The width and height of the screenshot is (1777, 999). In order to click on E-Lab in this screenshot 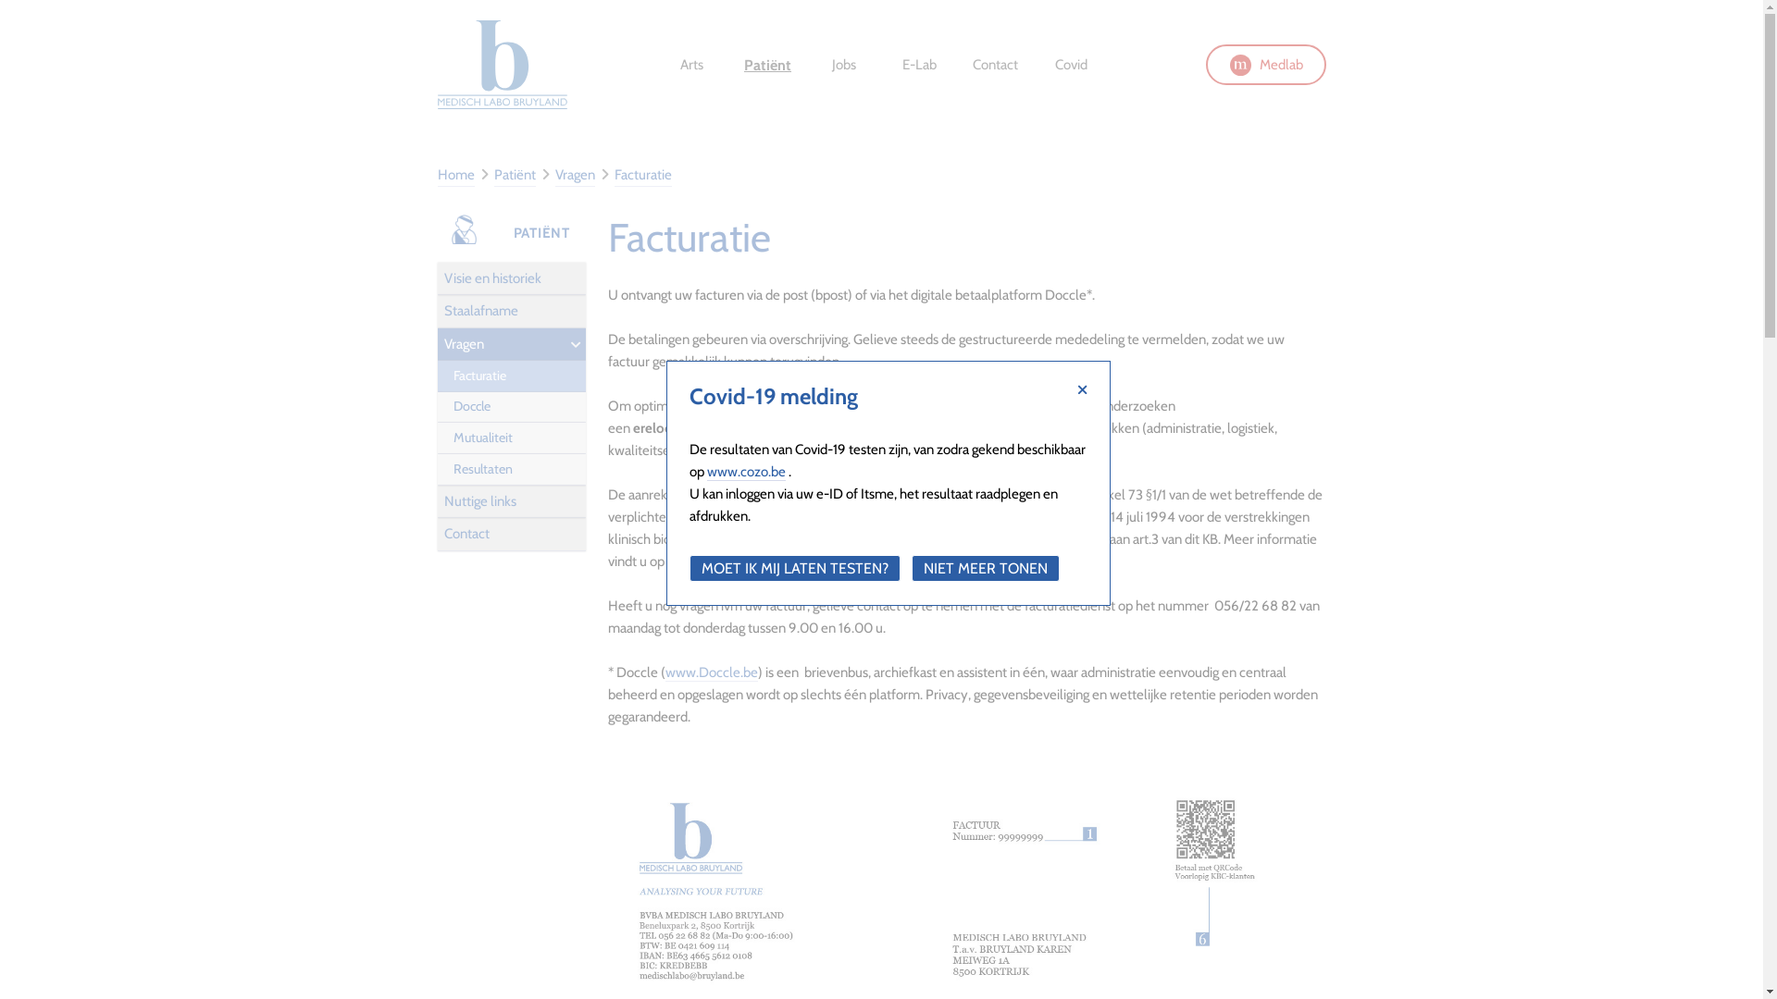, I will do `click(919, 65)`.